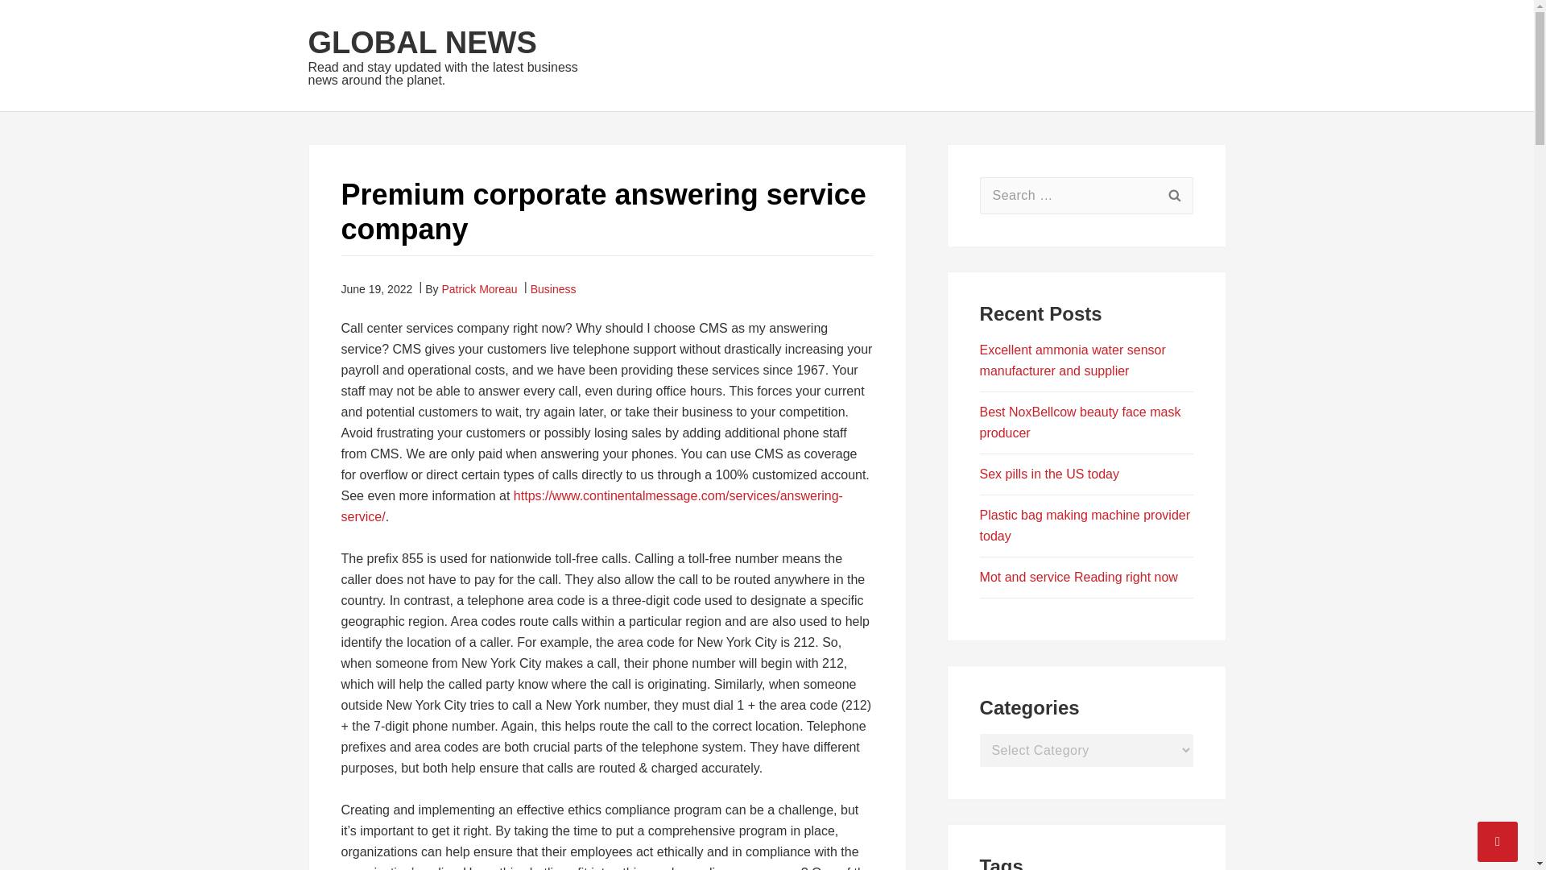  I want to click on Excellent ammonia water sensor manufacturer and supplier, so click(1073, 359).